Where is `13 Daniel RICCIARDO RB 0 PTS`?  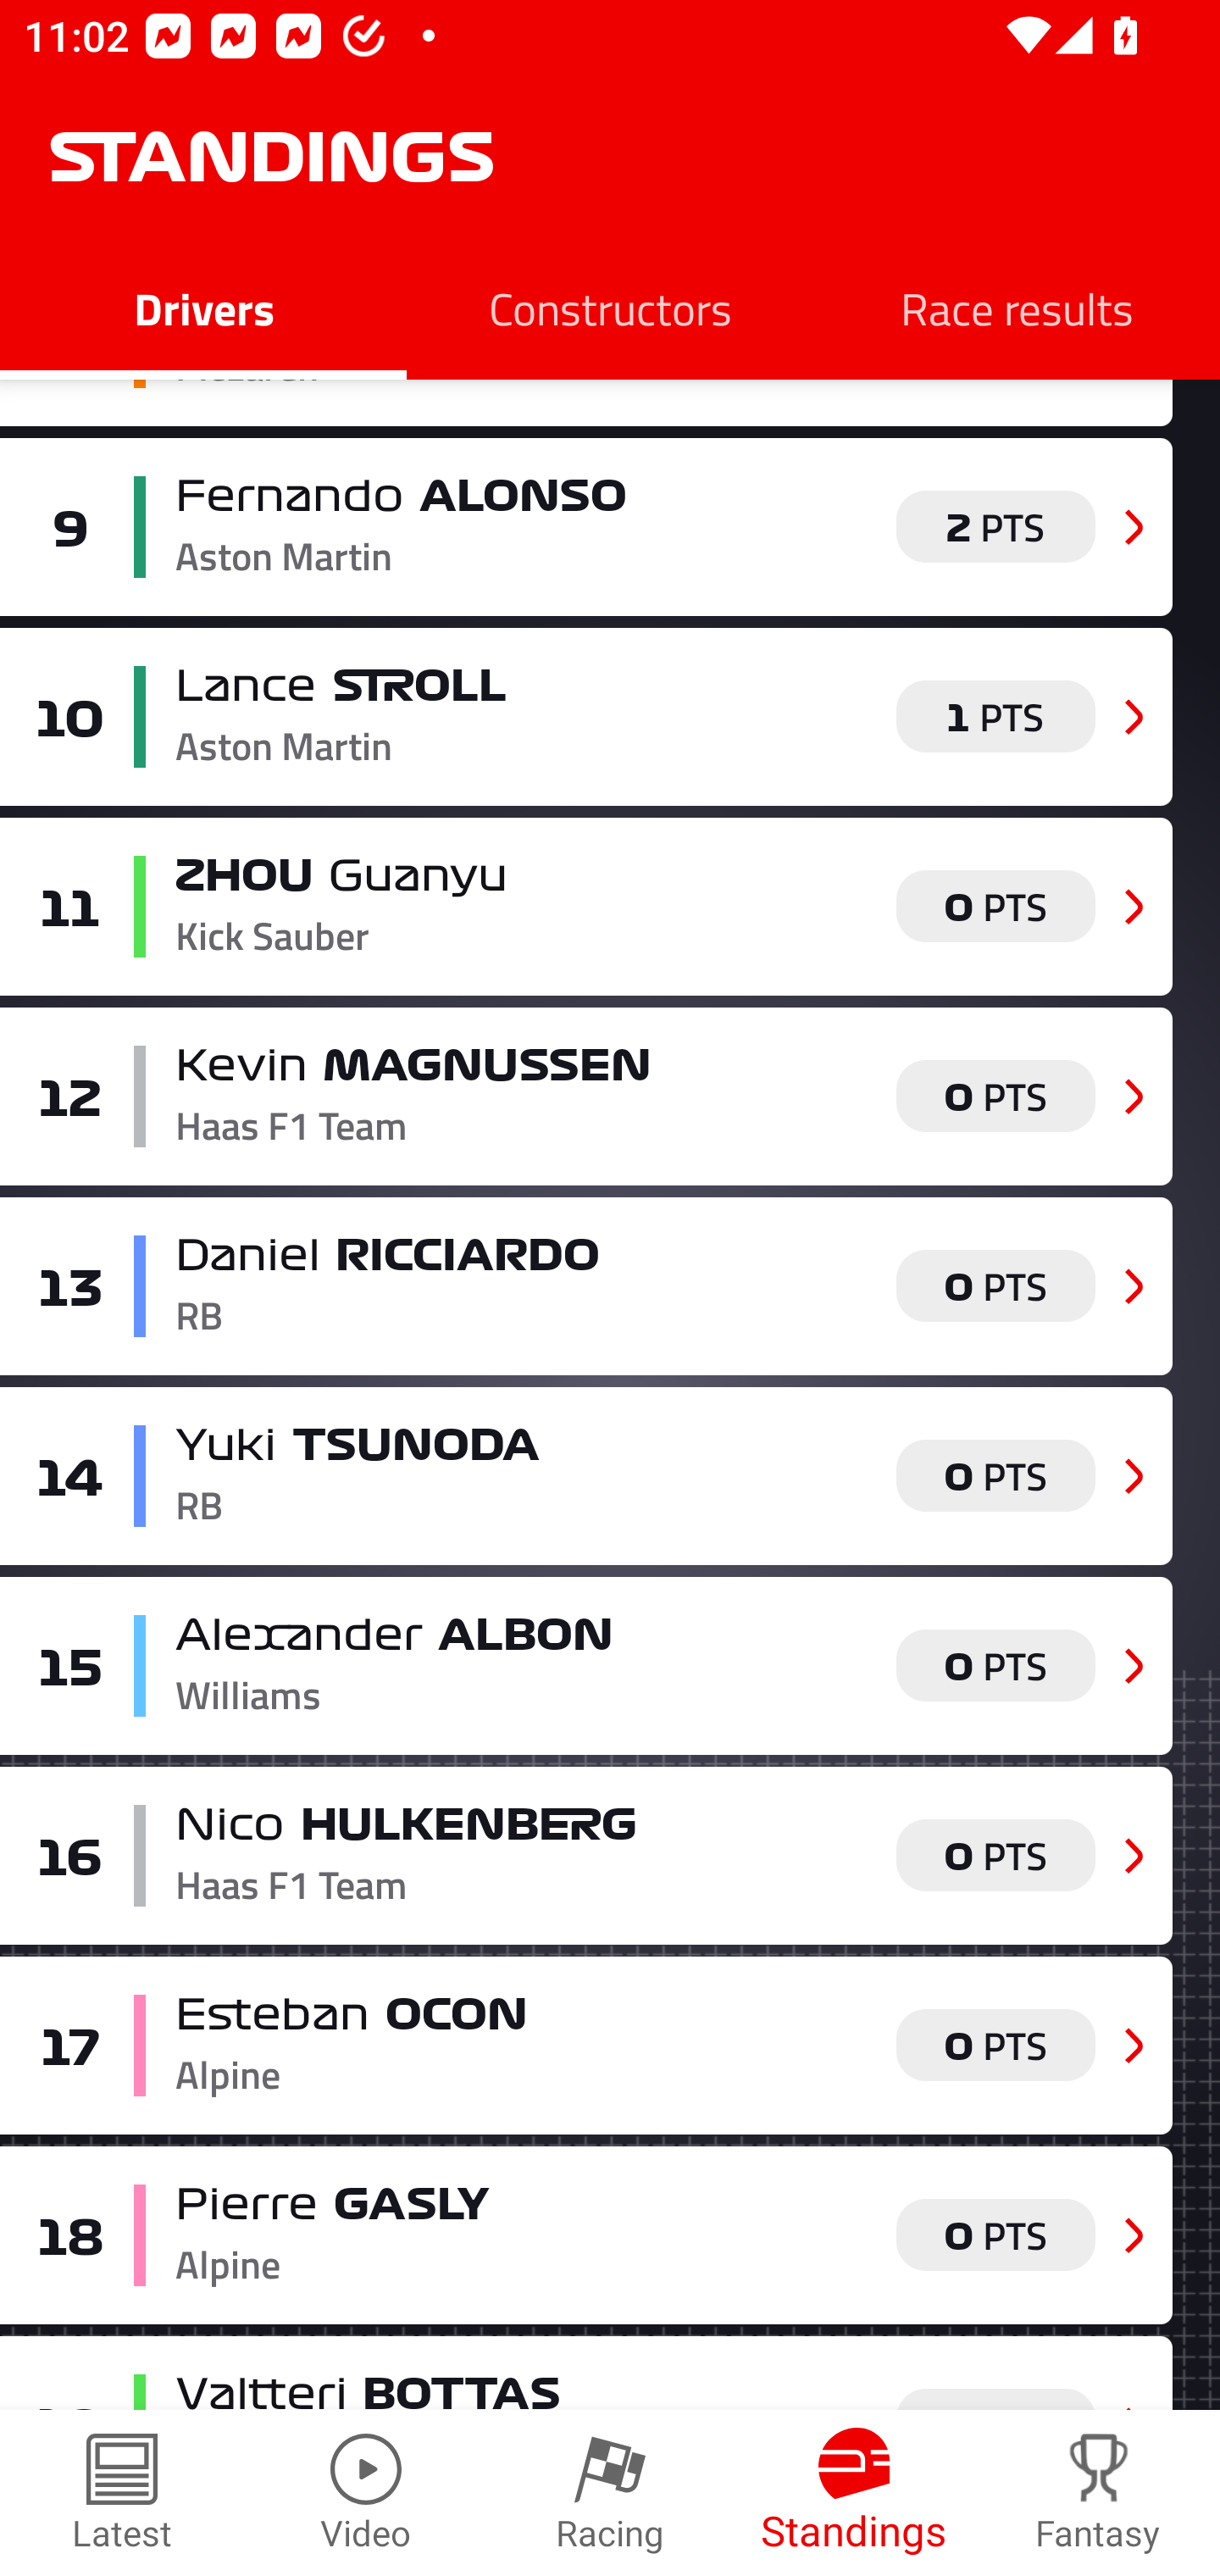
13 Daniel RICCIARDO RB 0 PTS is located at coordinates (586, 1286).